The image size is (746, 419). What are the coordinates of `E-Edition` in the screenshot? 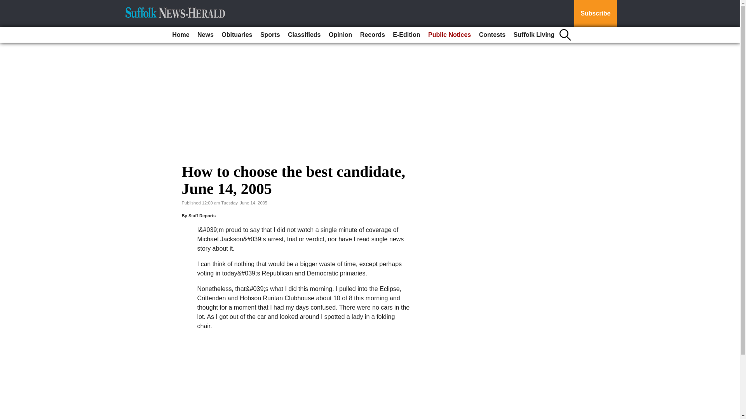 It's located at (406, 35).